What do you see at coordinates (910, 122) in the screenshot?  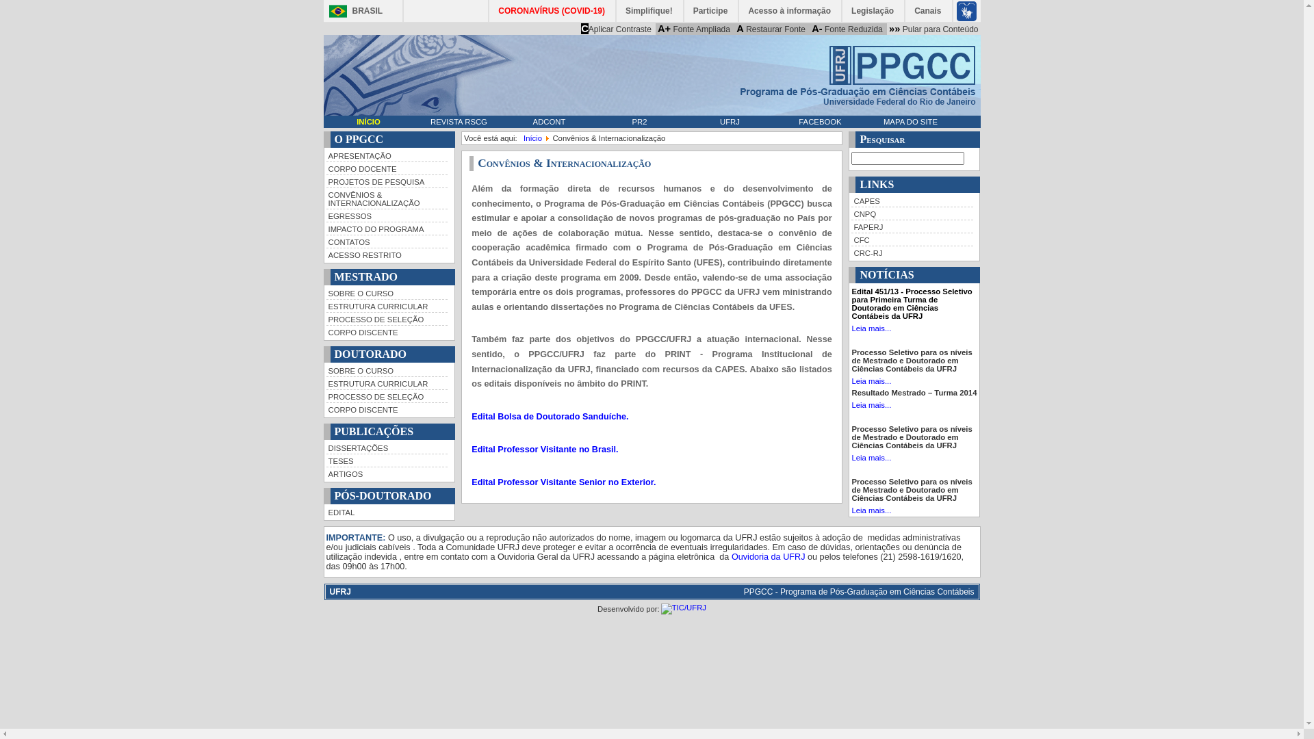 I see `MAPA DO SITE` at bounding box center [910, 122].